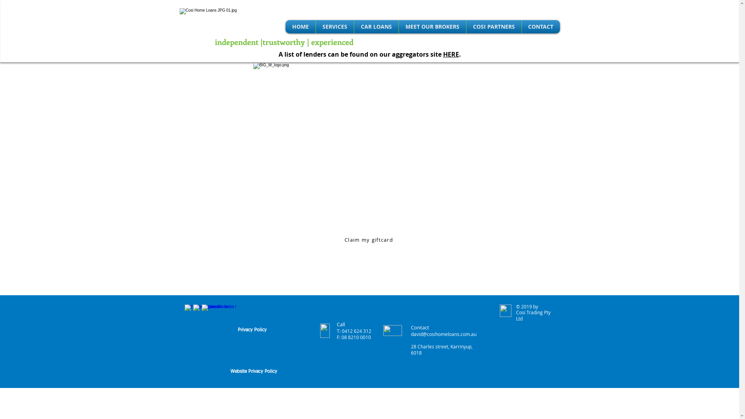 Image resolution: width=745 pixels, height=419 pixels. What do you see at coordinates (370, 240) in the screenshot?
I see `Claim my giftcard` at bounding box center [370, 240].